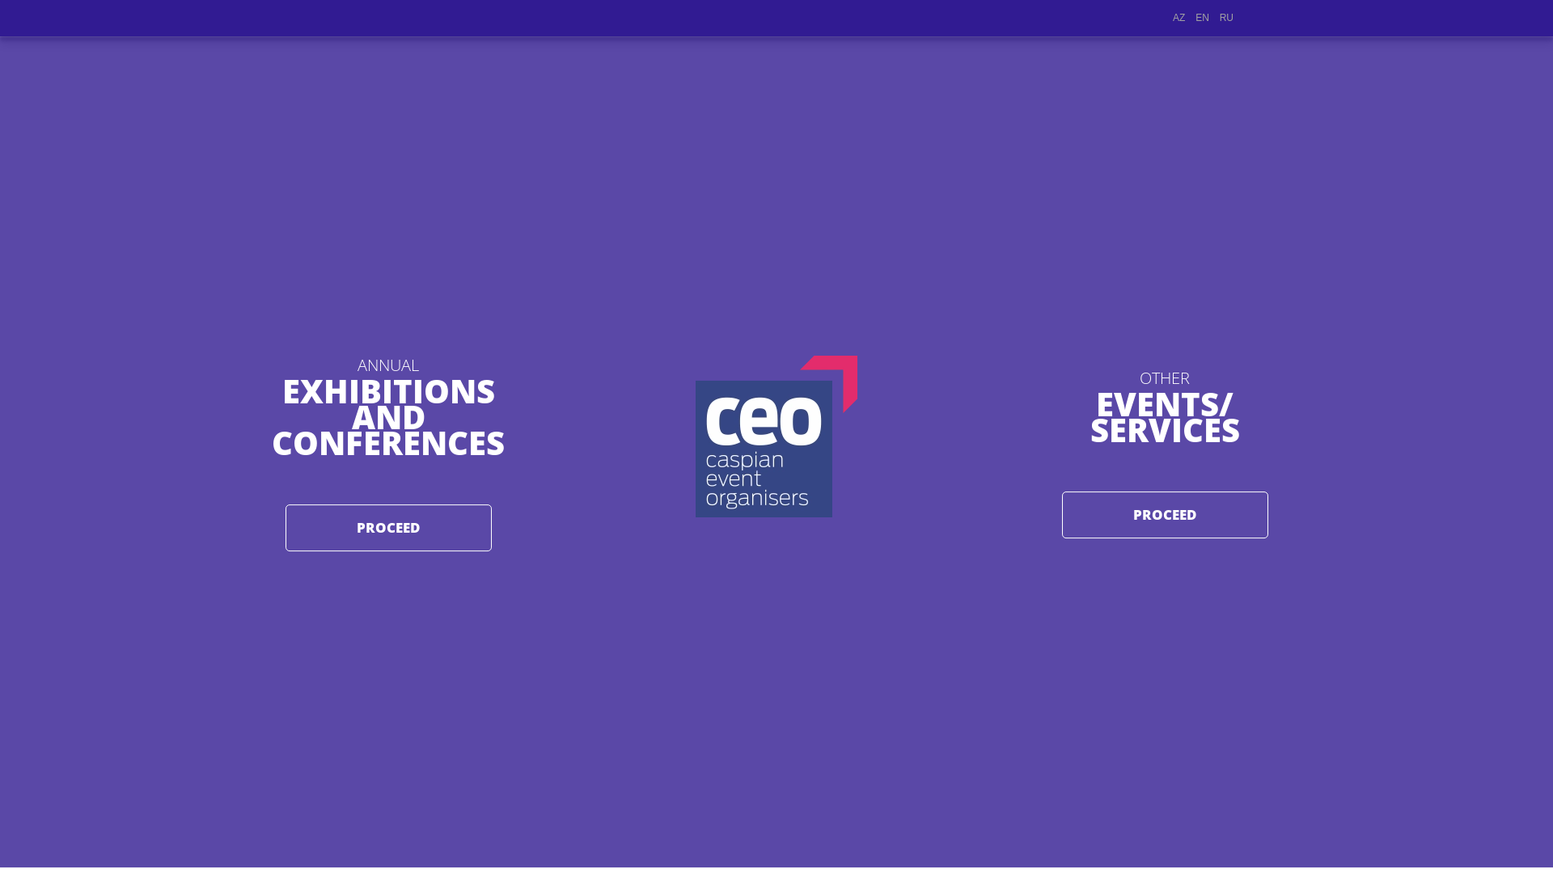 Image resolution: width=1553 pixels, height=873 pixels. What do you see at coordinates (1179, 18) in the screenshot?
I see `AZ` at bounding box center [1179, 18].